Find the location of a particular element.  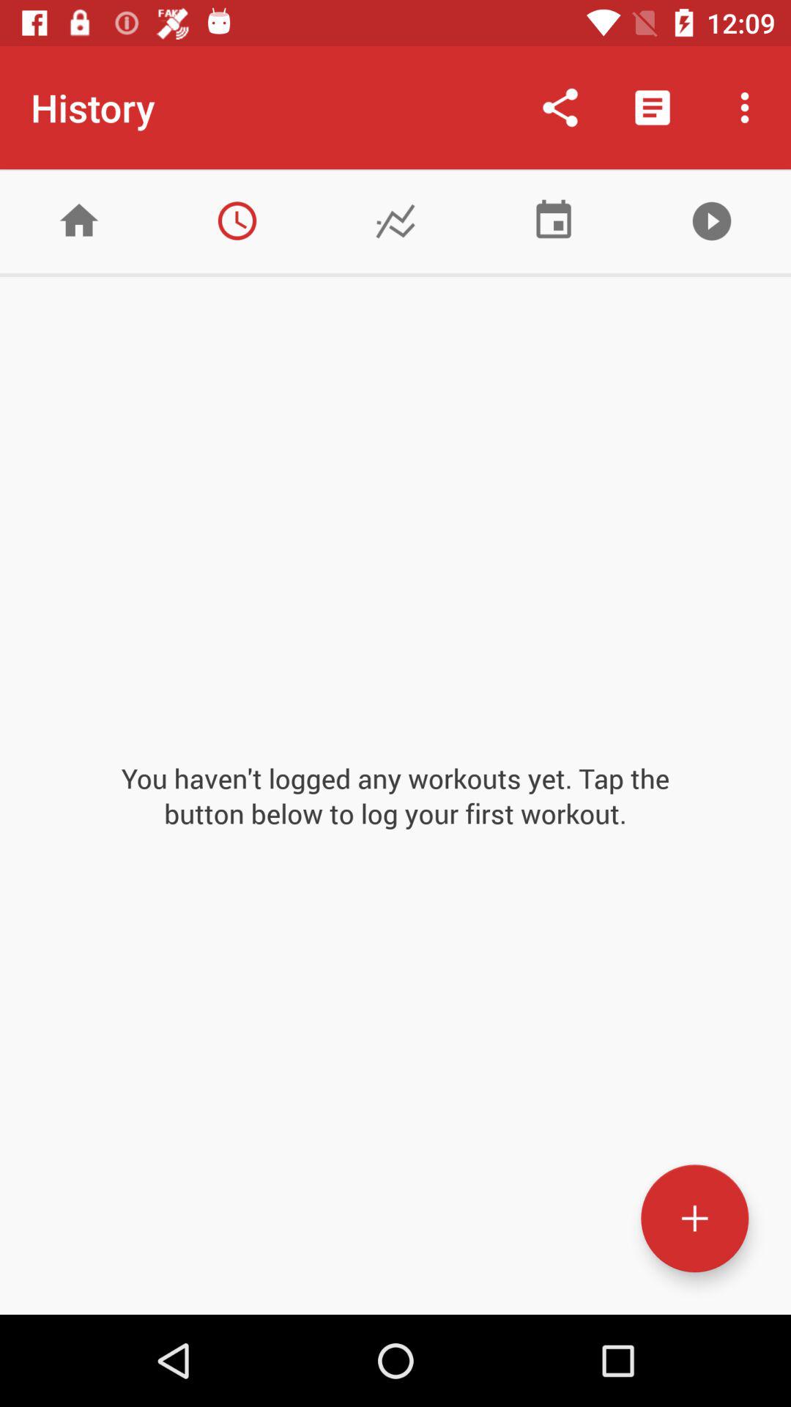

home tab is located at coordinates (79, 221).